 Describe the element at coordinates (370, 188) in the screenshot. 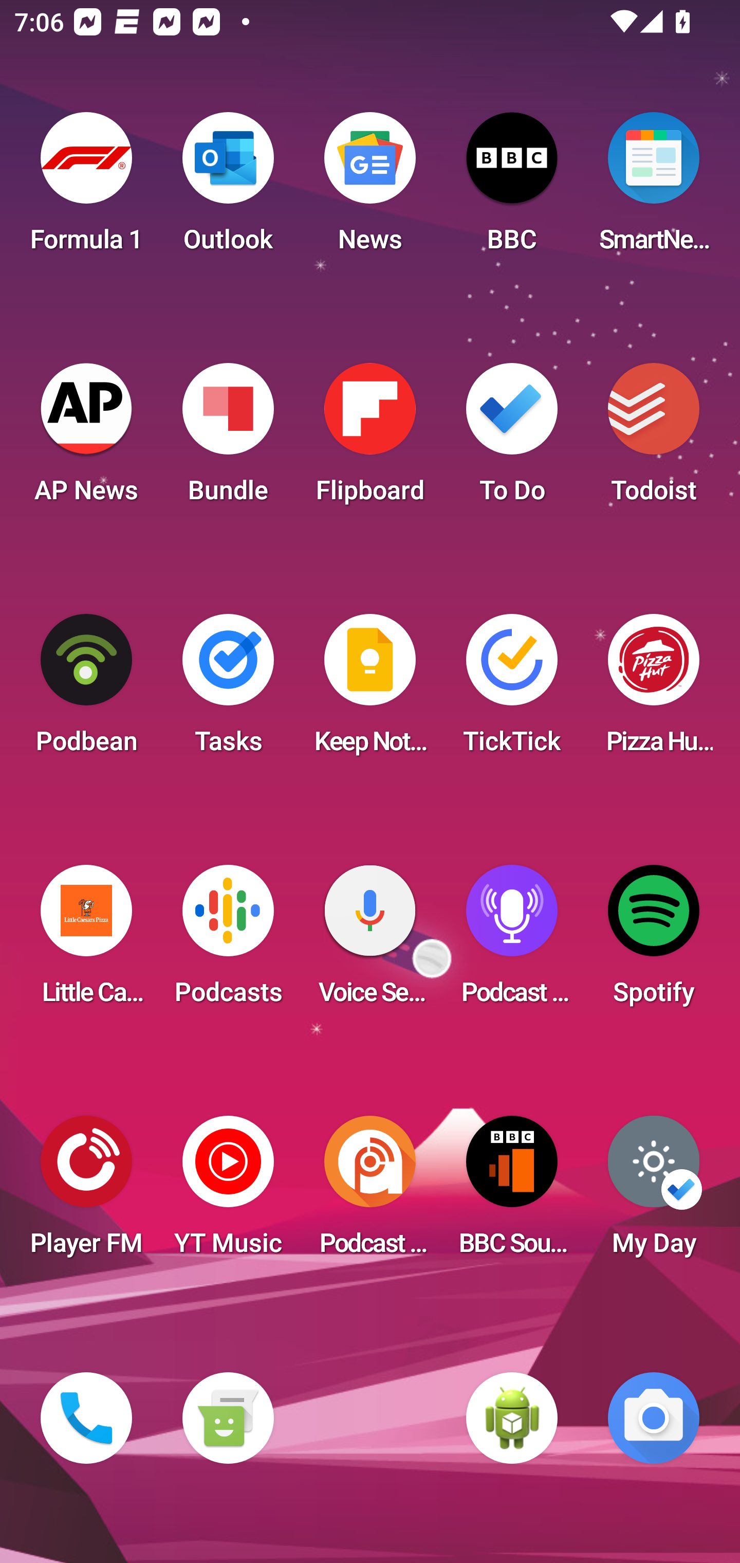

I see `News` at that location.